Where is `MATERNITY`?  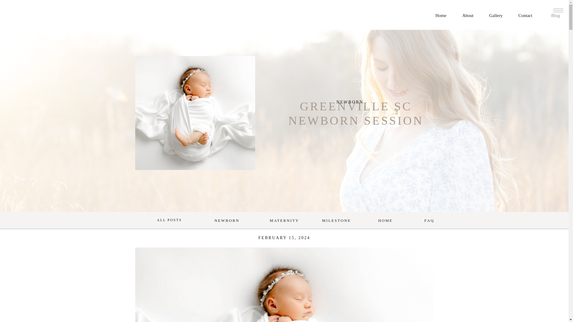
MATERNITY is located at coordinates (284, 221).